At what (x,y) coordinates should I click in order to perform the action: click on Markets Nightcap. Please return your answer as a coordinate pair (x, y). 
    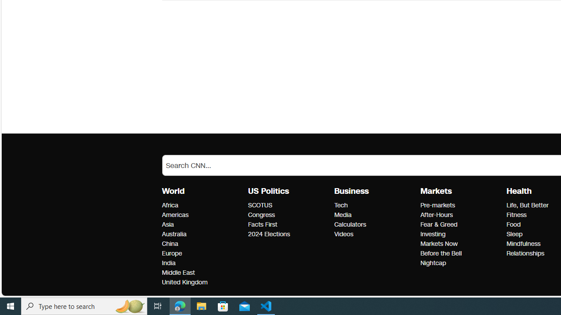
    Looking at the image, I should click on (433, 263).